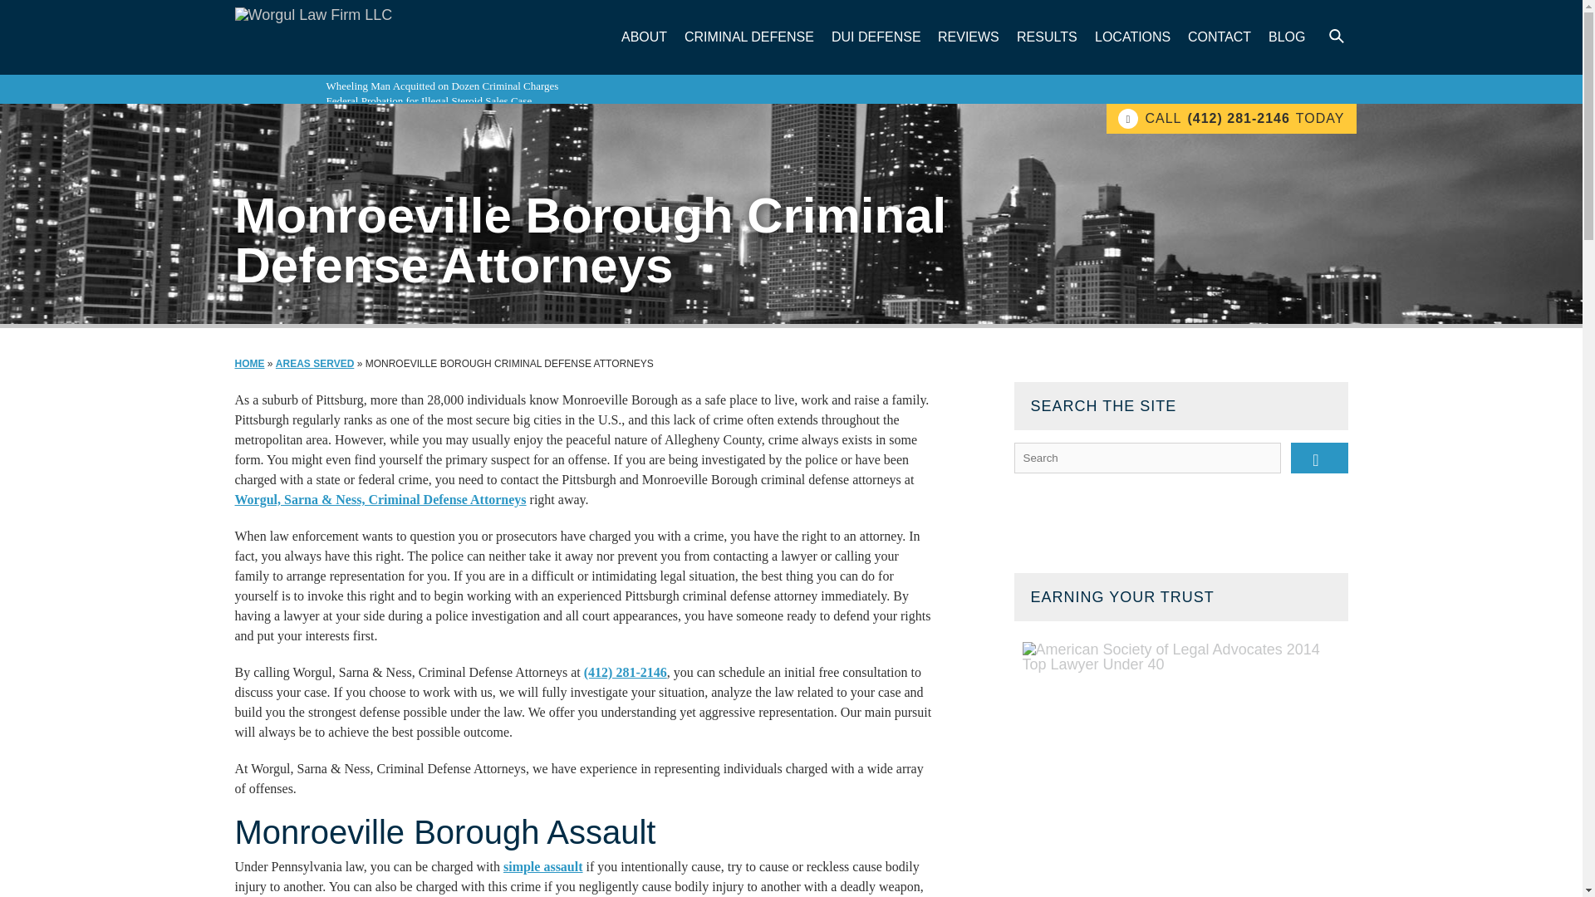 The width and height of the screenshot is (1595, 897). I want to click on Simple Assault, so click(543, 865).